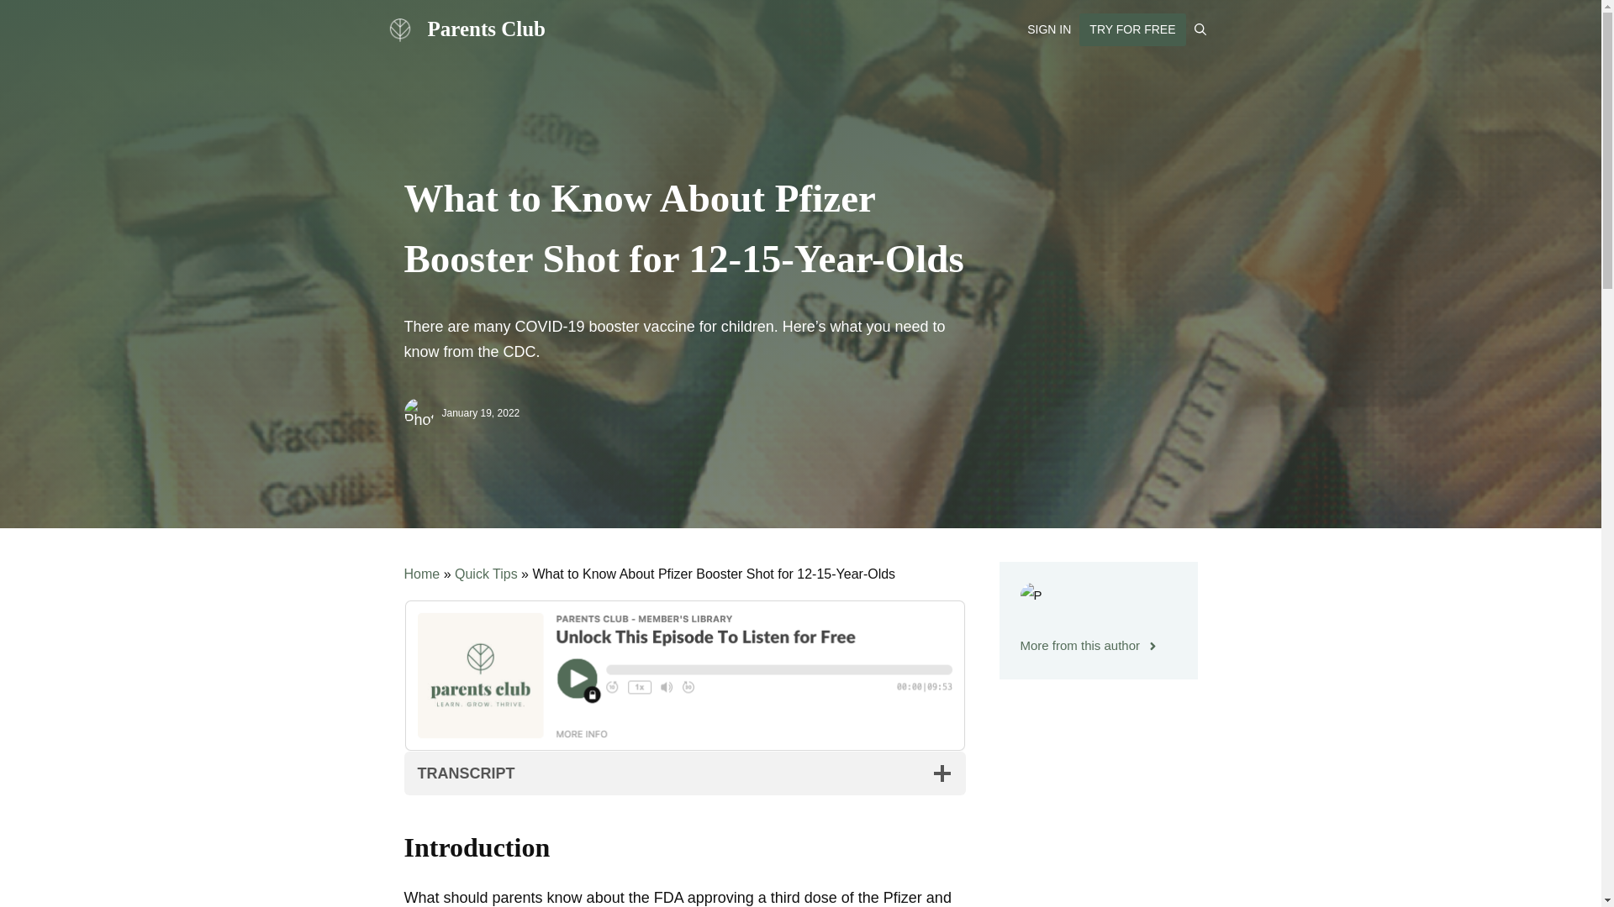 The image size is (1614, 907). What do you see at coordinates (398, 29) in the screenshot?
I see `Parents Club` at bounding box center [398, 29].